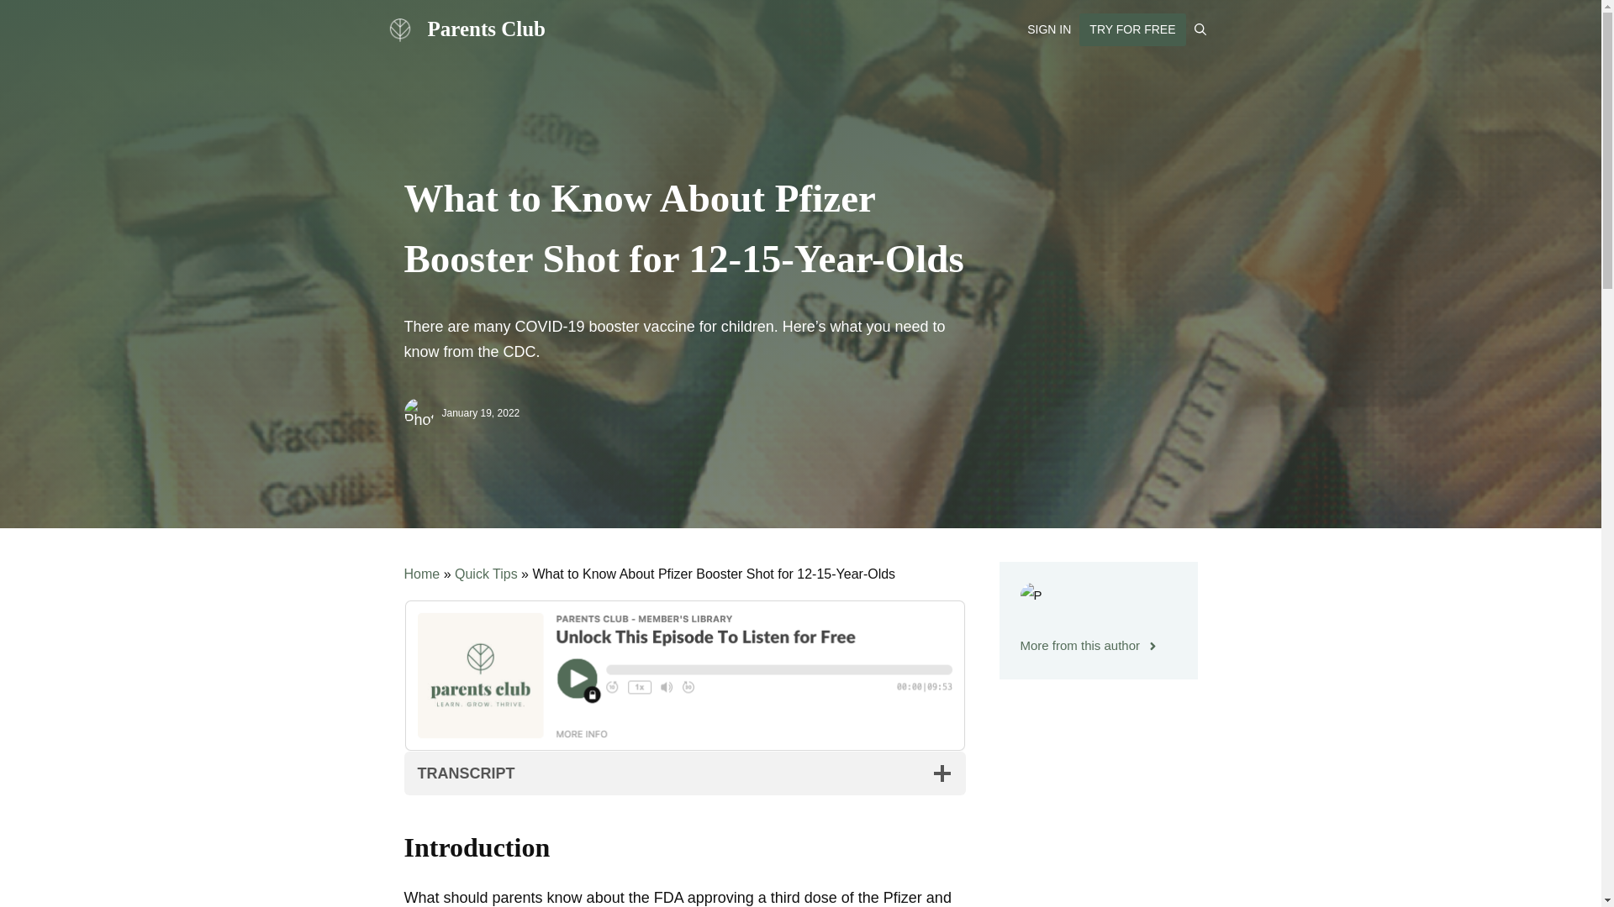 The image size is (1614, 907). What do you see at coordinates (398, 29) in the screenshot?
I see `Parents Club` at bounding box center [398, 29].